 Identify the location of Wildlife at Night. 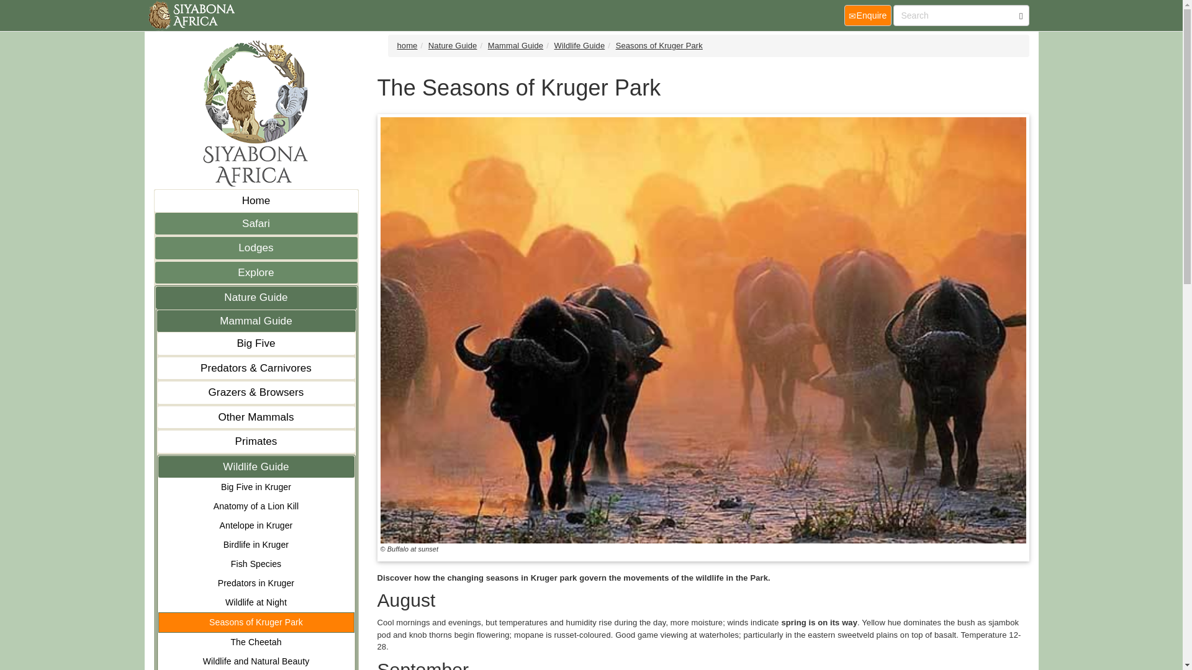
(256, 602).